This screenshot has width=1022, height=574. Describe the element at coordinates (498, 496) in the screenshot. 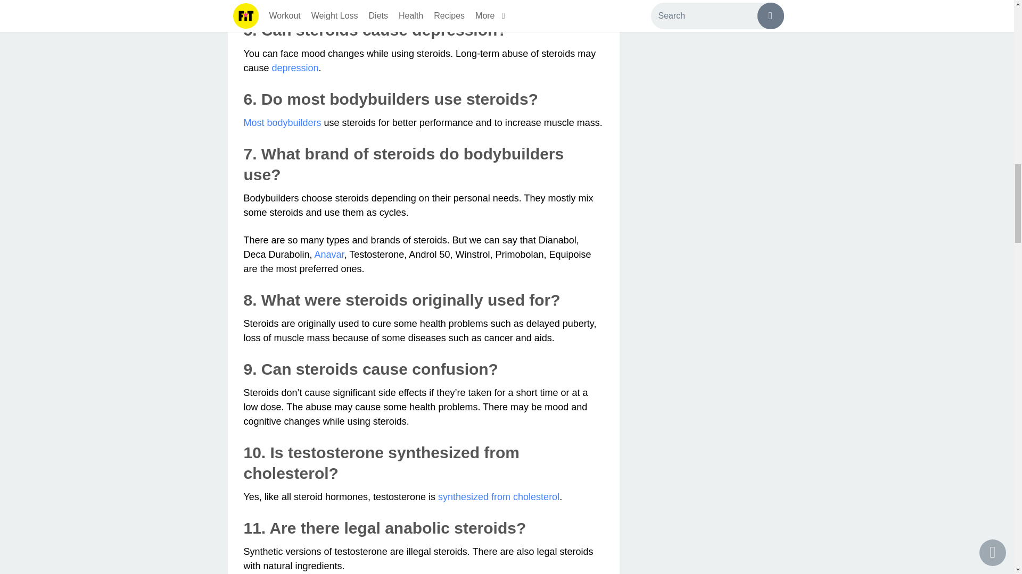

I see `synthesized from cholesterol` at that location.